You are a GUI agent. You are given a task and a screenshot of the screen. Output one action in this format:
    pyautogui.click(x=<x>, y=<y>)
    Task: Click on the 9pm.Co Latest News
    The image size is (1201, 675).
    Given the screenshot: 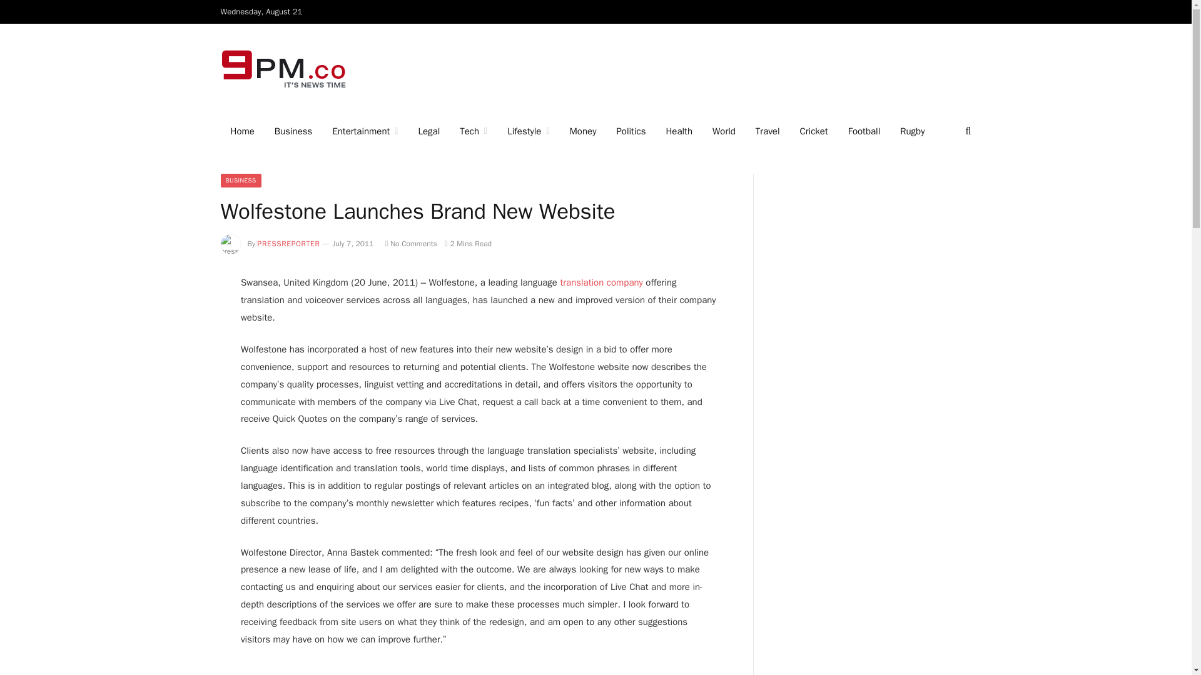 What is the action you would take?
    pyautogui.click(x=284, y=69)
    